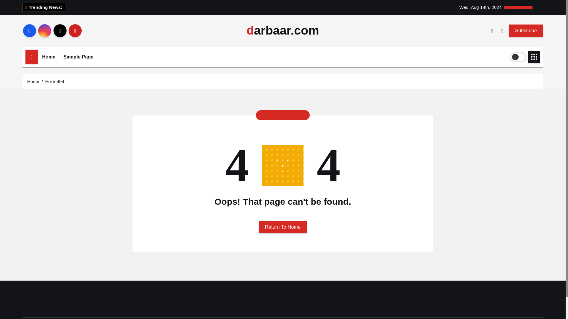 The image size is (568, 319). I want to click on Sample Page, so click(78, 57).